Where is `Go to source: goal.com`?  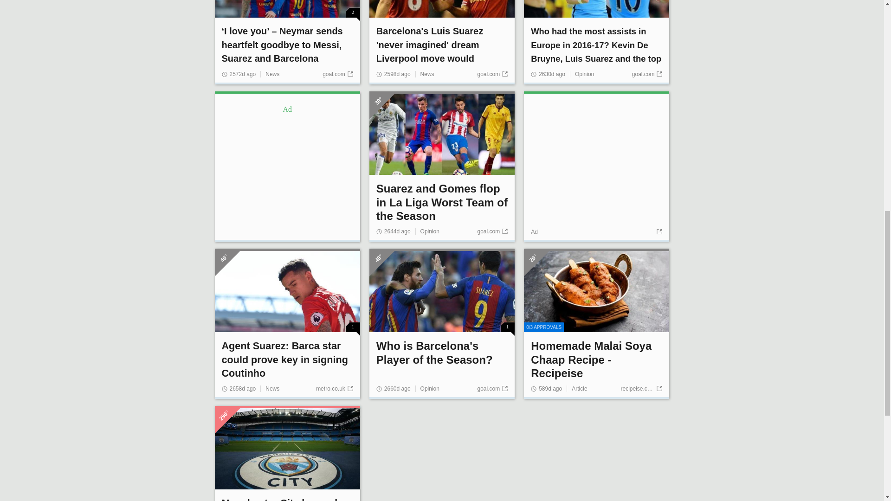
Go to source: goal.com is located at coordinates (338, 74).